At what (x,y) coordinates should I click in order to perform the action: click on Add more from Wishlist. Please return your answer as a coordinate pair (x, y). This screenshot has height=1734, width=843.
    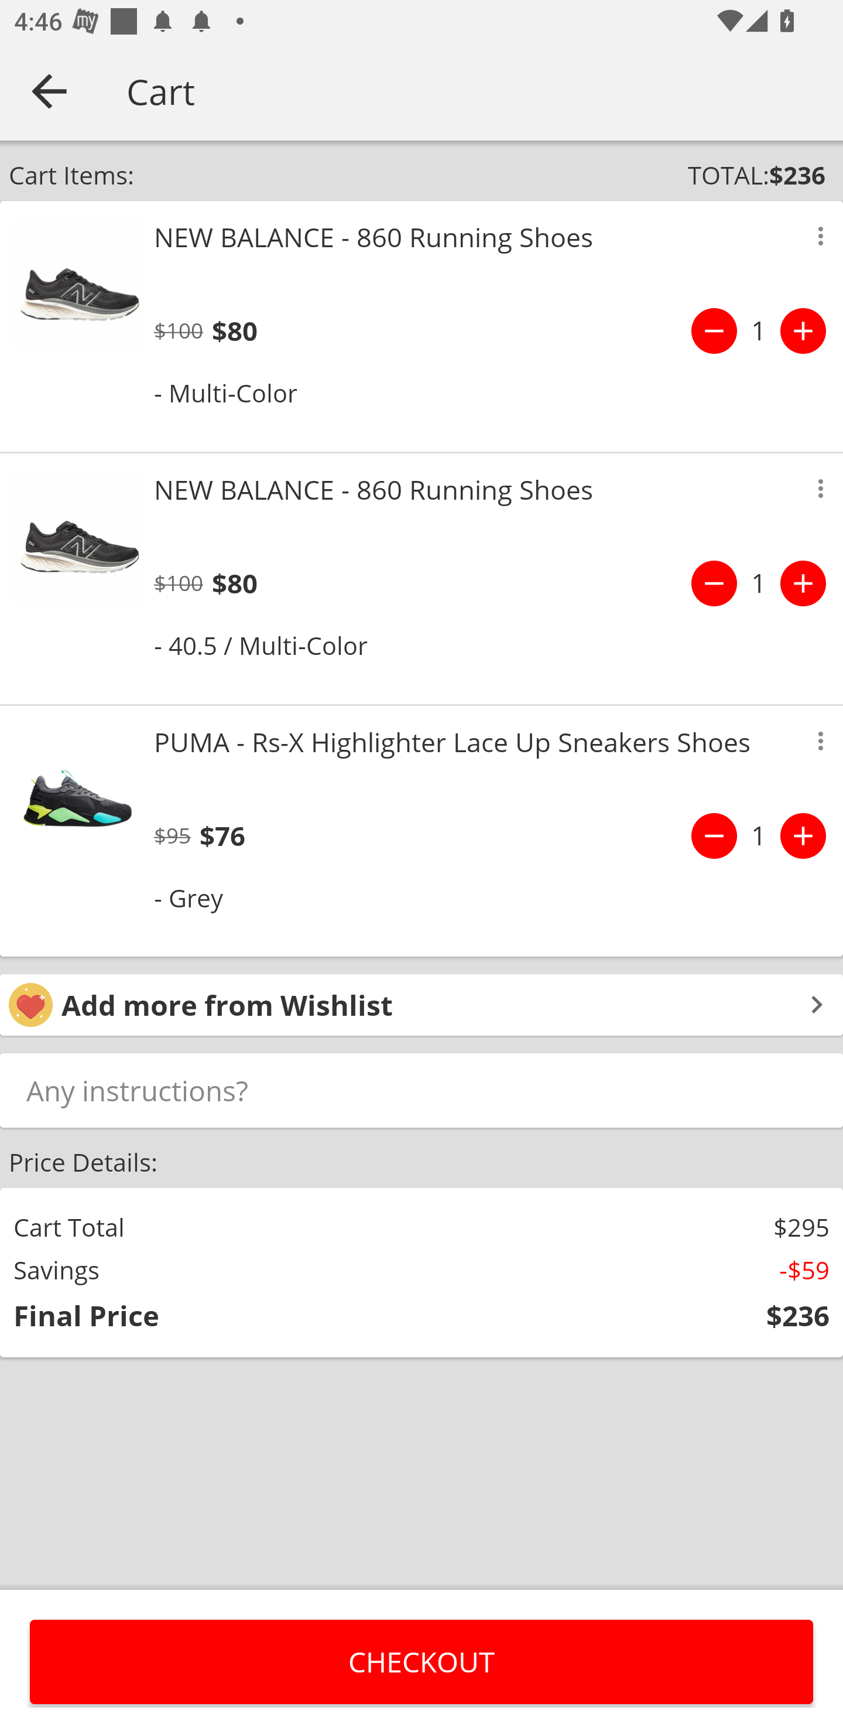
    Looking at the image, I should click on (421, 1004).